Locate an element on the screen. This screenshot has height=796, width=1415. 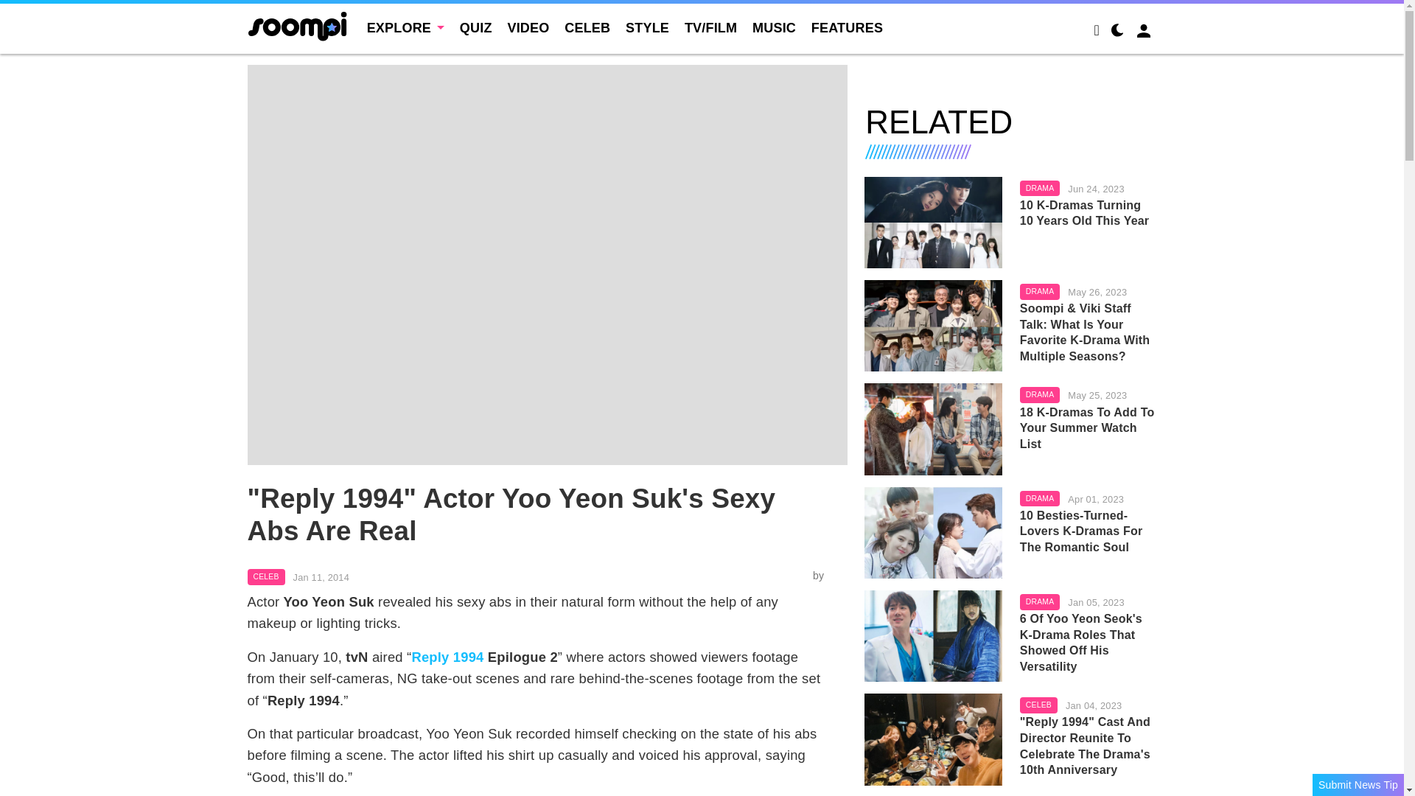
QUIZ is located at coordinates (476, 28).